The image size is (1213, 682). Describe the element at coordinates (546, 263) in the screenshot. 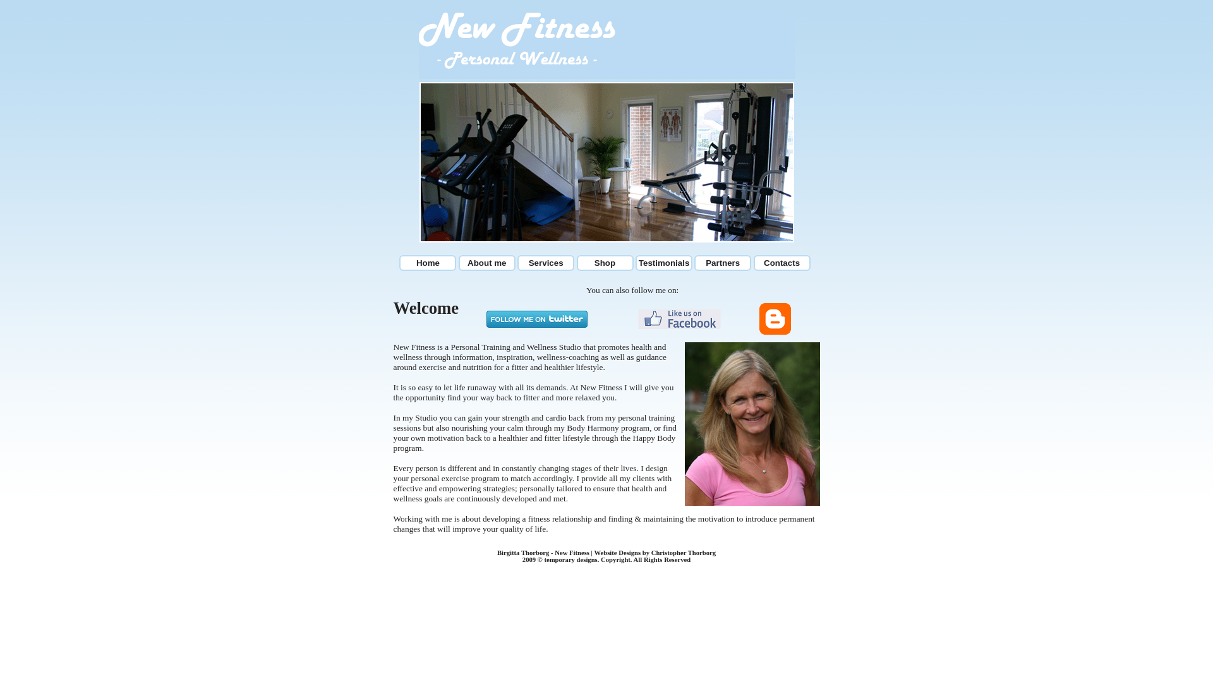

I see `Services` at that location.